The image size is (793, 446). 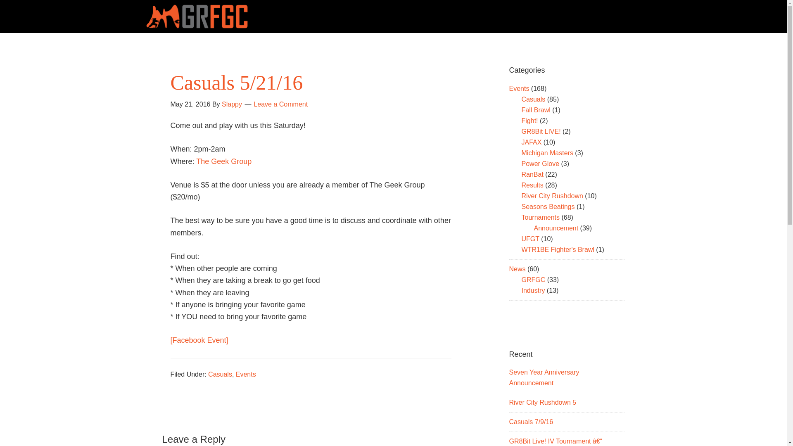 I want to click on Seven Year Anniversary Announcement, so click(x=544, y=377).